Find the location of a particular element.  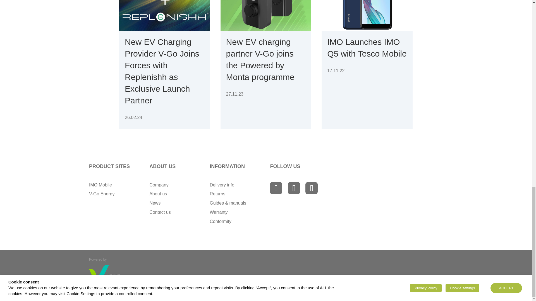

V-Go Energy is located at coordinates (102, 194).